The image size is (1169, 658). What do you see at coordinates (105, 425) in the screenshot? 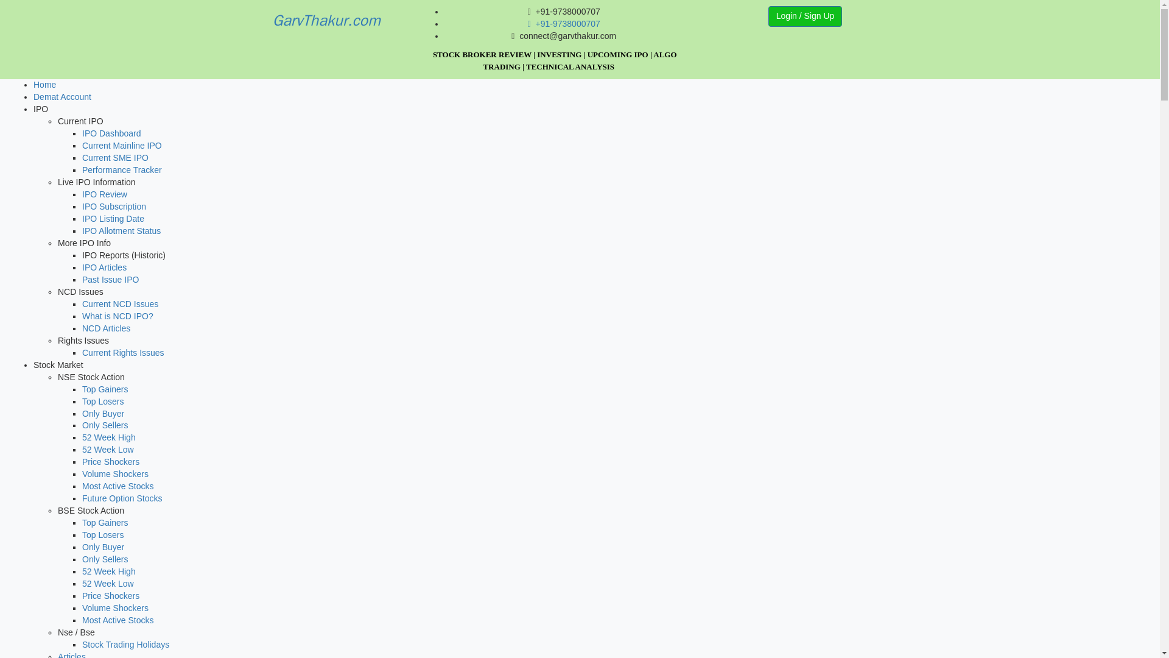
I see `Only Sellers` at bounding box center [105, 425].